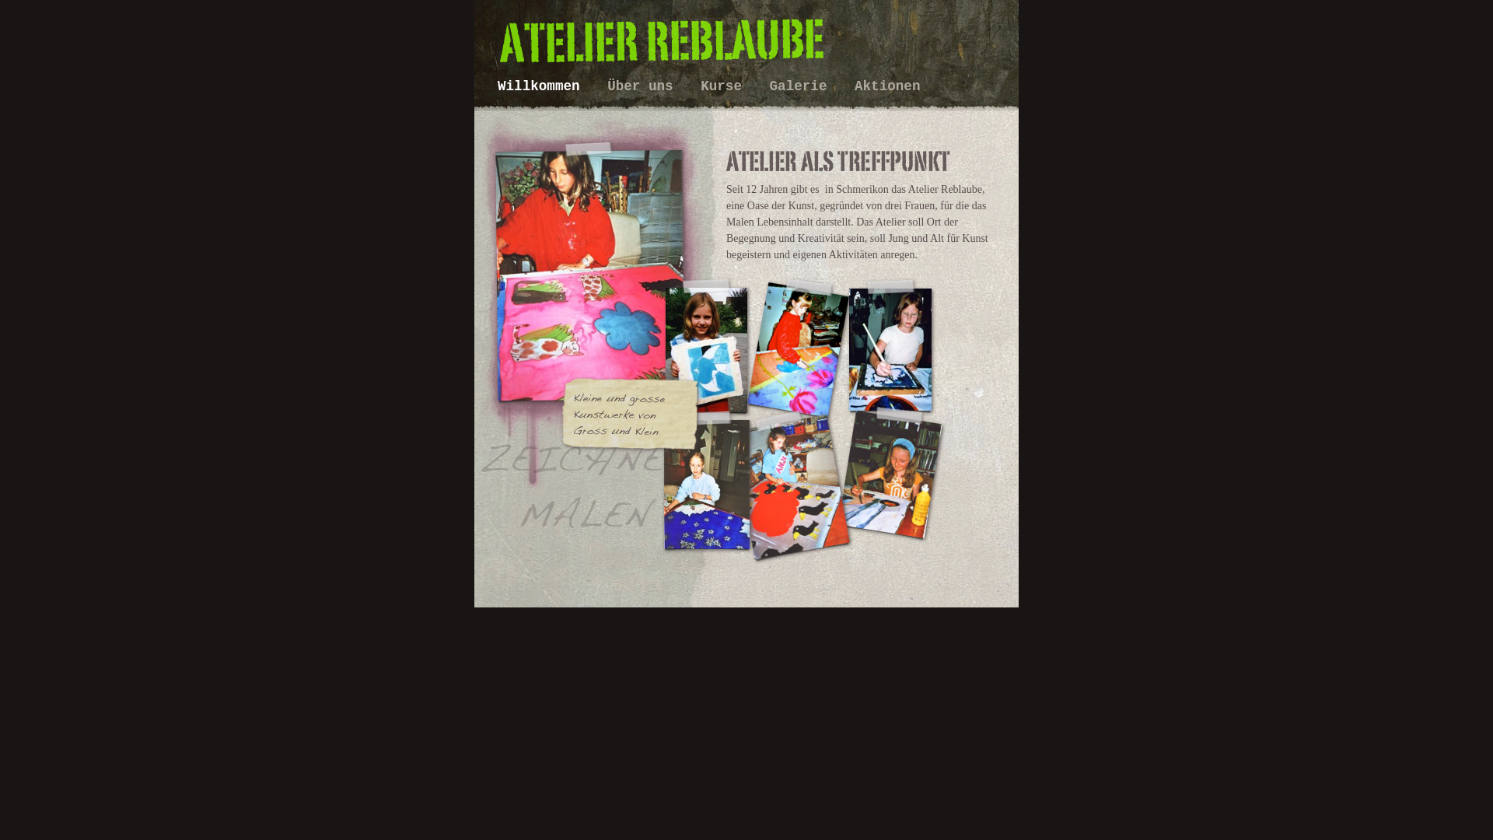  What do you see at coordinates (887, 86) in the screenshot?
I see `Aktionen` at bounding box center [887, 86].